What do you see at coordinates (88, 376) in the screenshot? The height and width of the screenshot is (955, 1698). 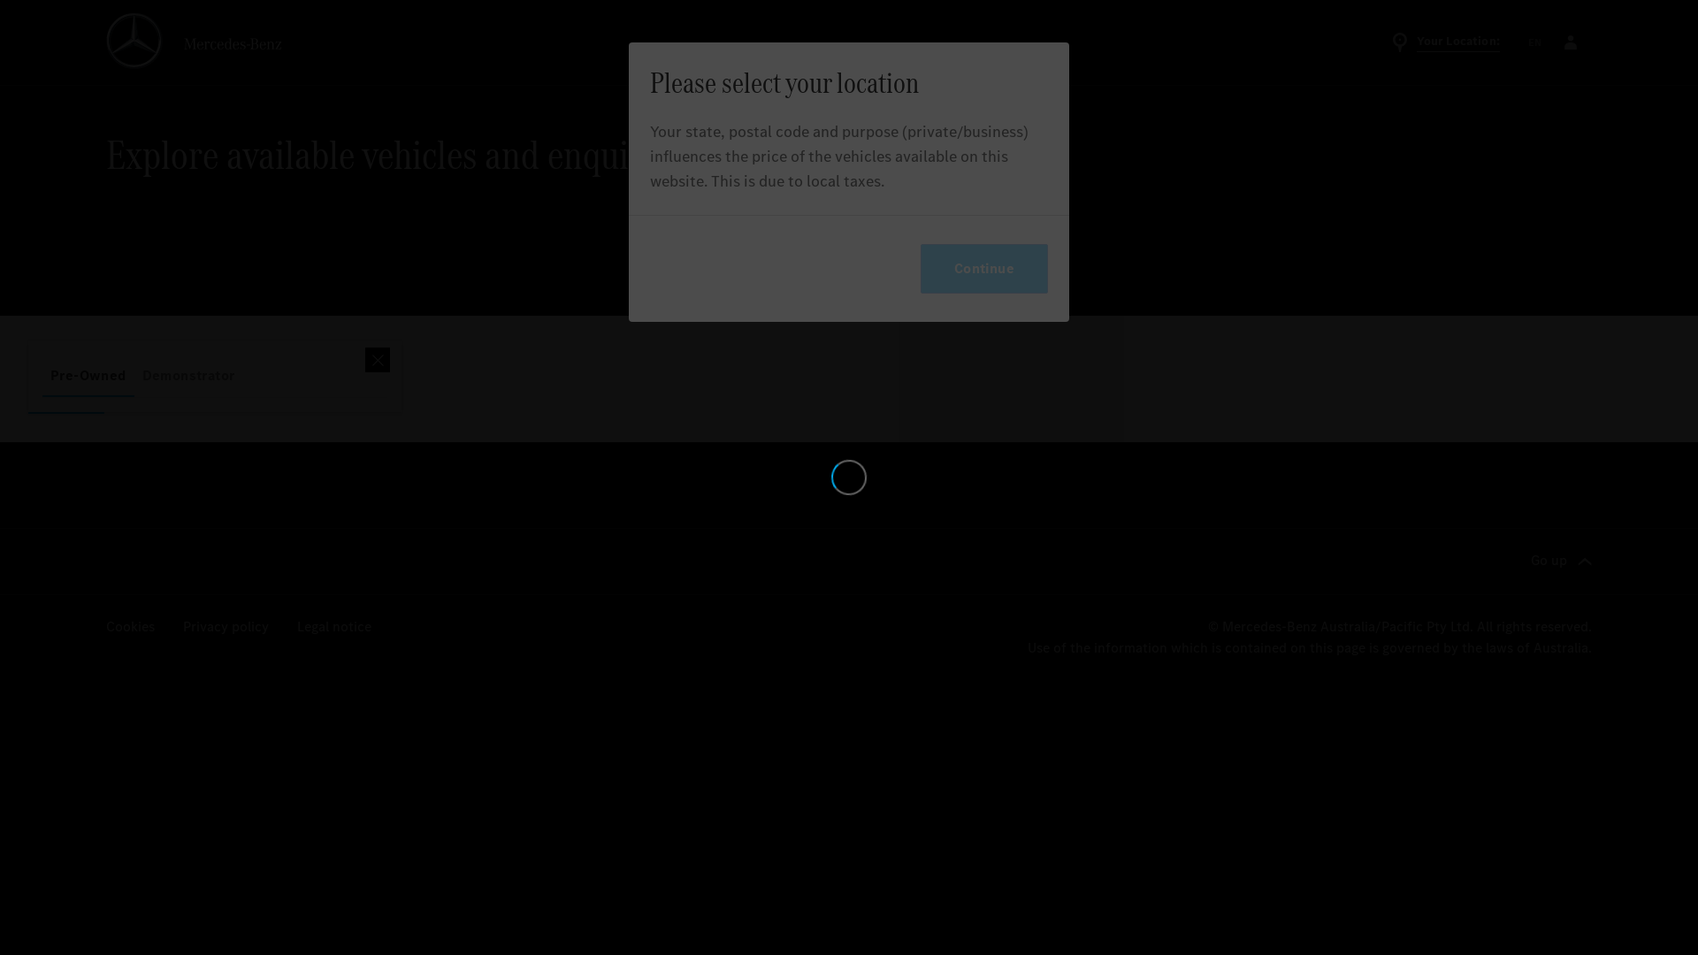 I see `Pre-Owned` at bounding box center [88, 376].